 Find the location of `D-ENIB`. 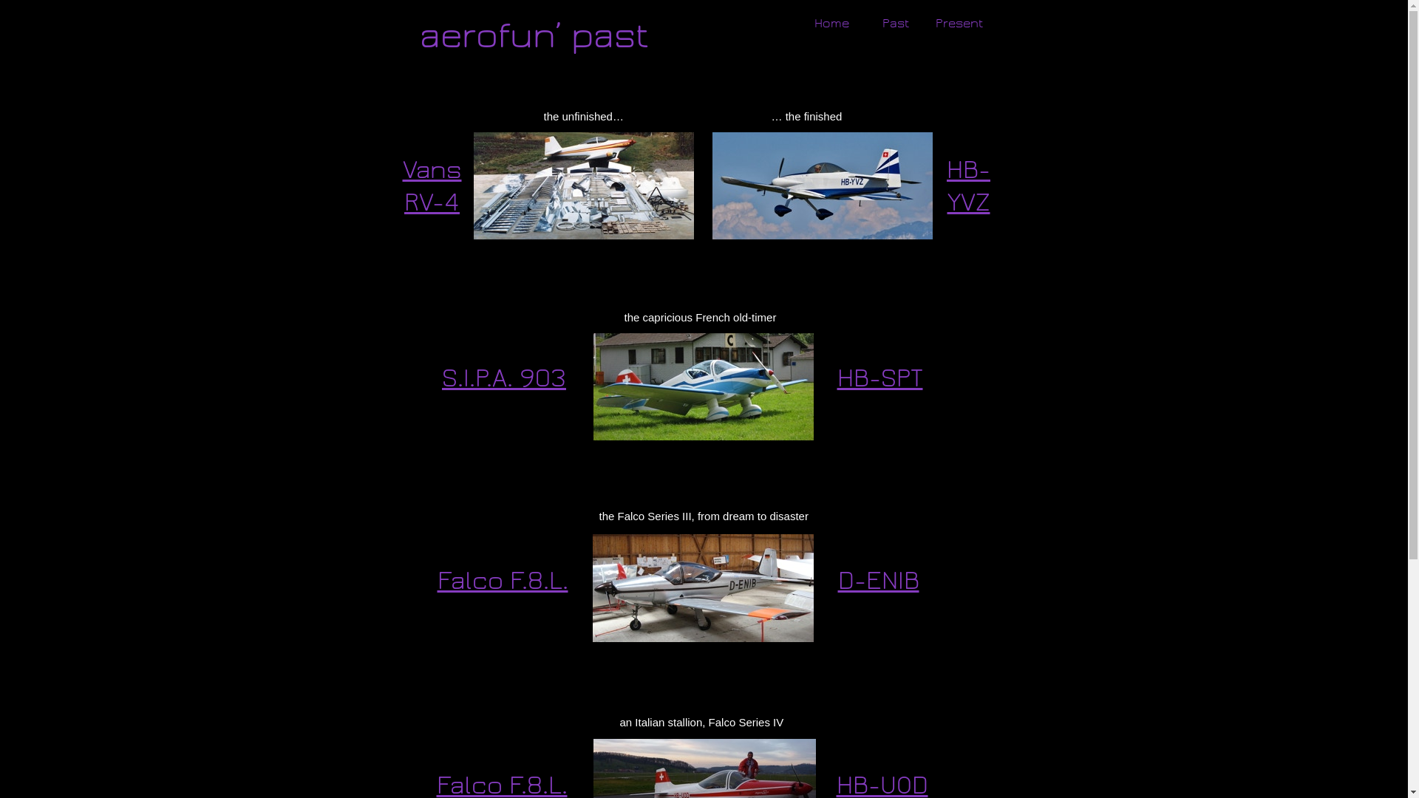

D-ENIB is located at coordinates (879, 581).